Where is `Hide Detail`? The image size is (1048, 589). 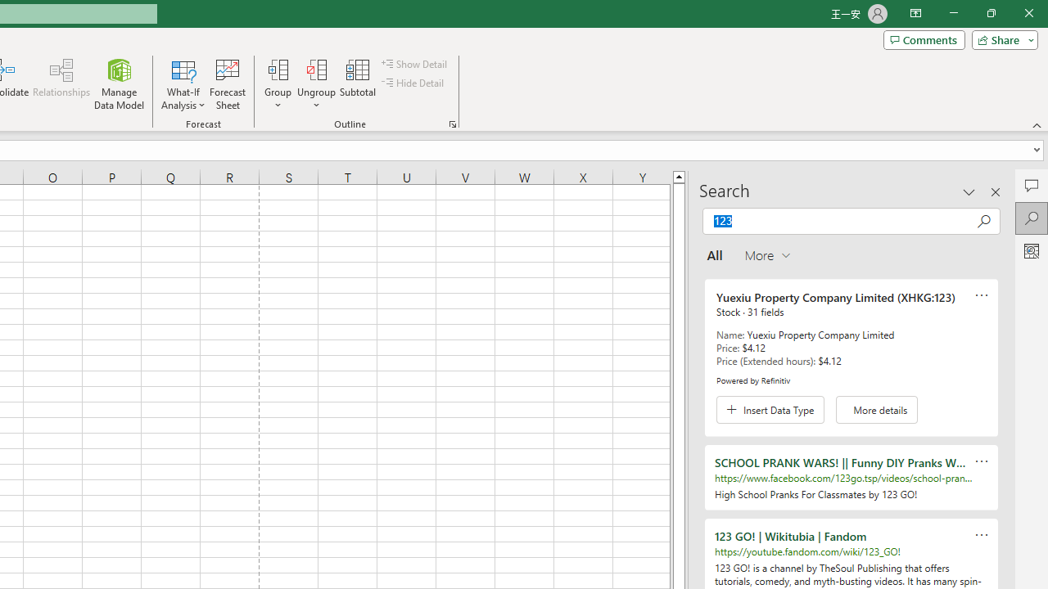
Hide Detail is located at coordinates (414, 83).